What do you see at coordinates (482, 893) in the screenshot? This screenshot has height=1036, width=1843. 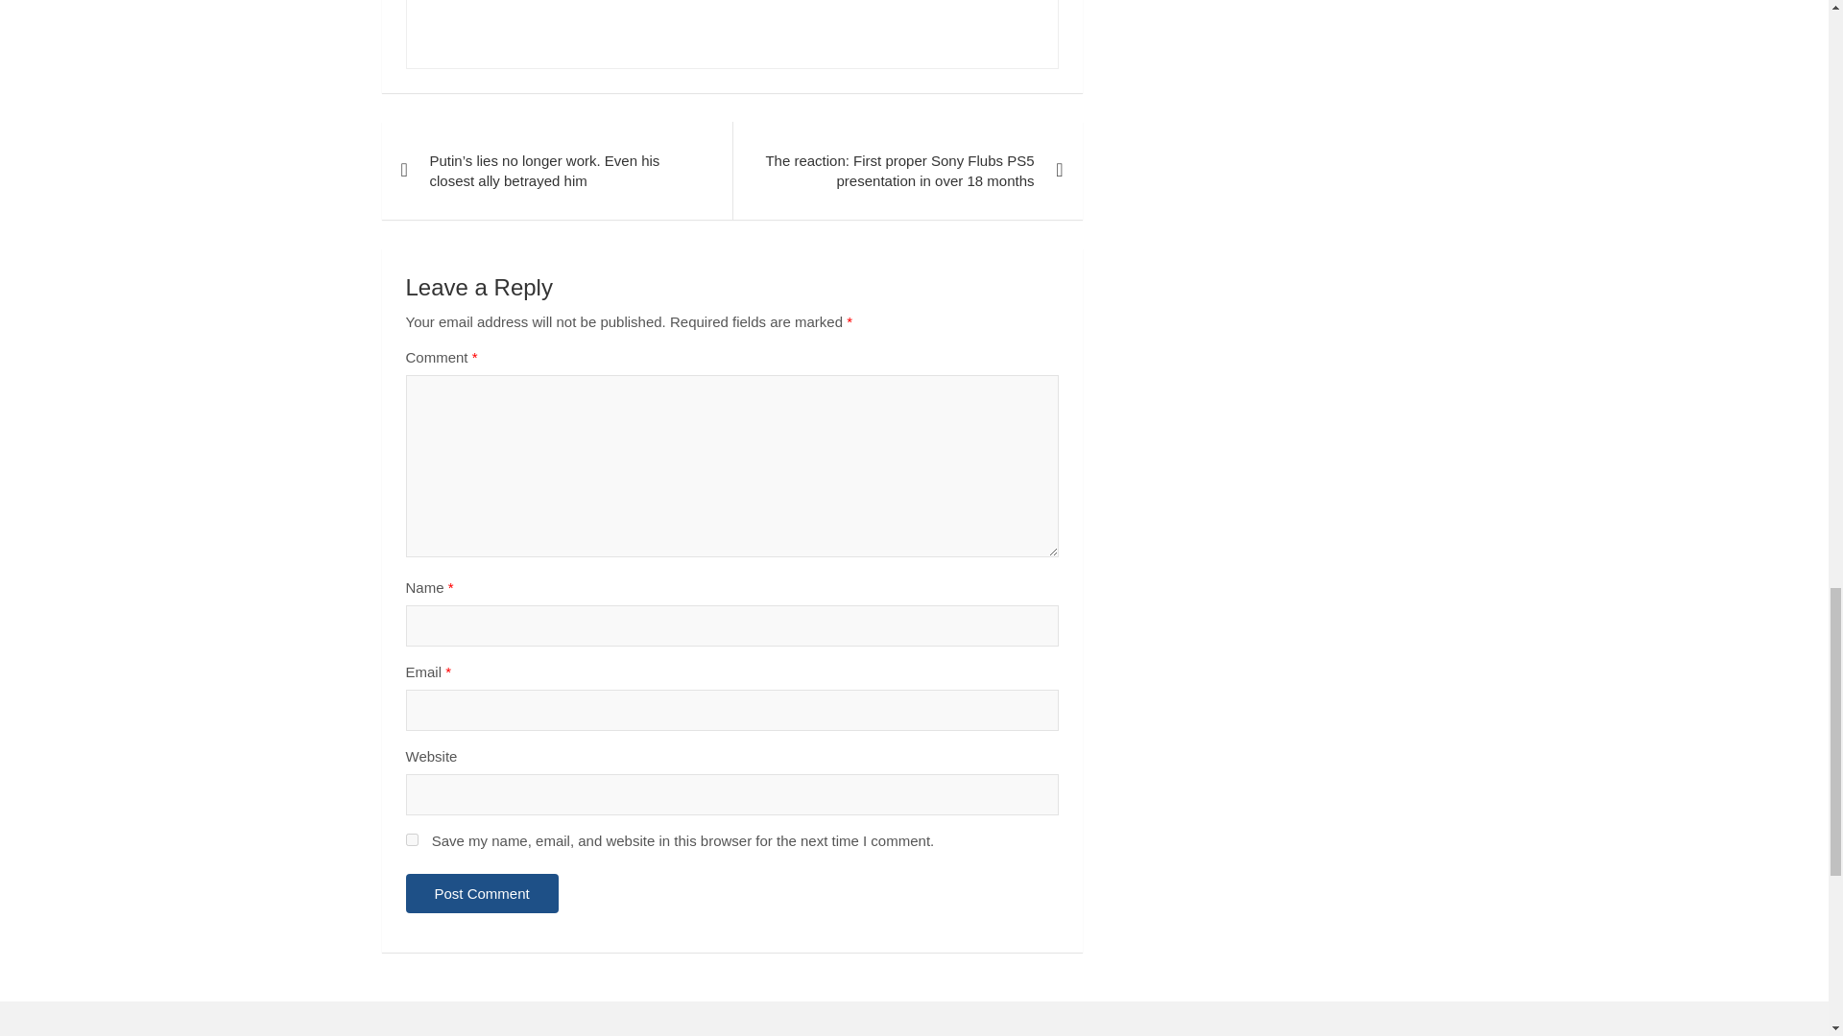 I see `Post Comment` at bounding box center [482, 893].